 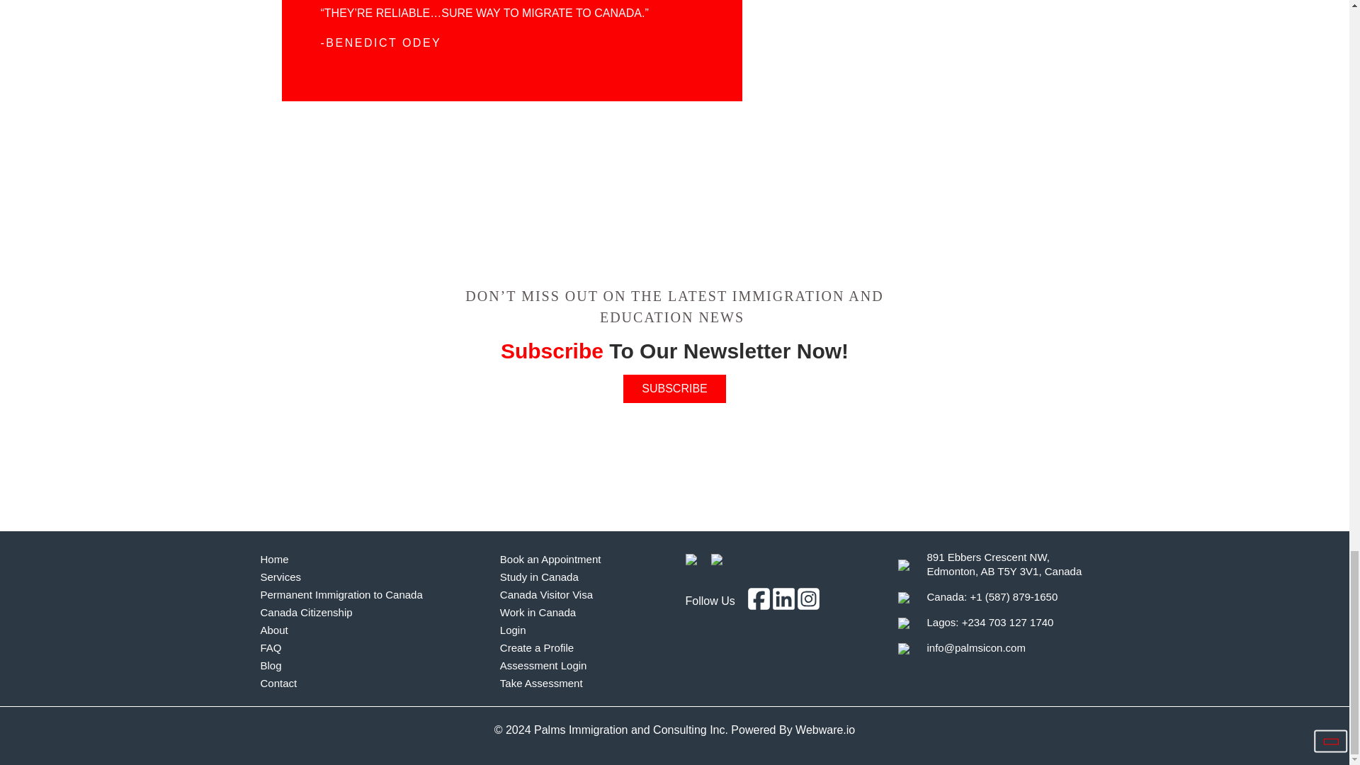 What do you see at coordinates (373, 577) in the screenshot?
I see `Services` at bounding box center [373, 577].